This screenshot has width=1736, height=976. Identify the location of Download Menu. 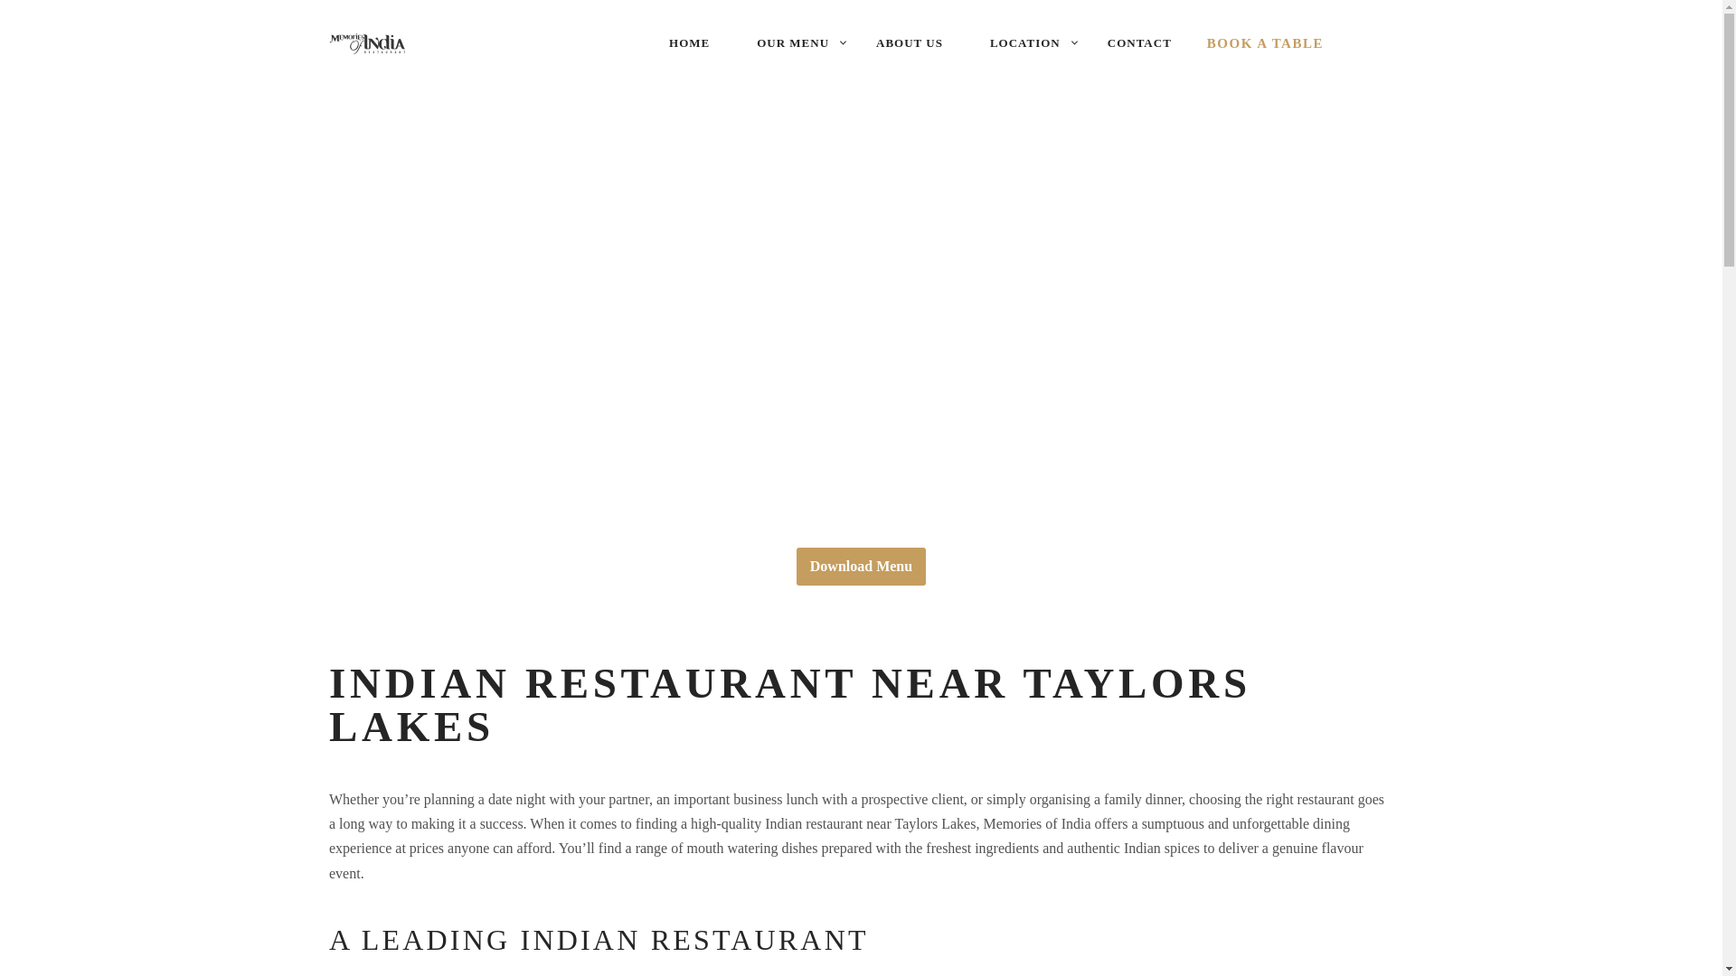
(861, 567).